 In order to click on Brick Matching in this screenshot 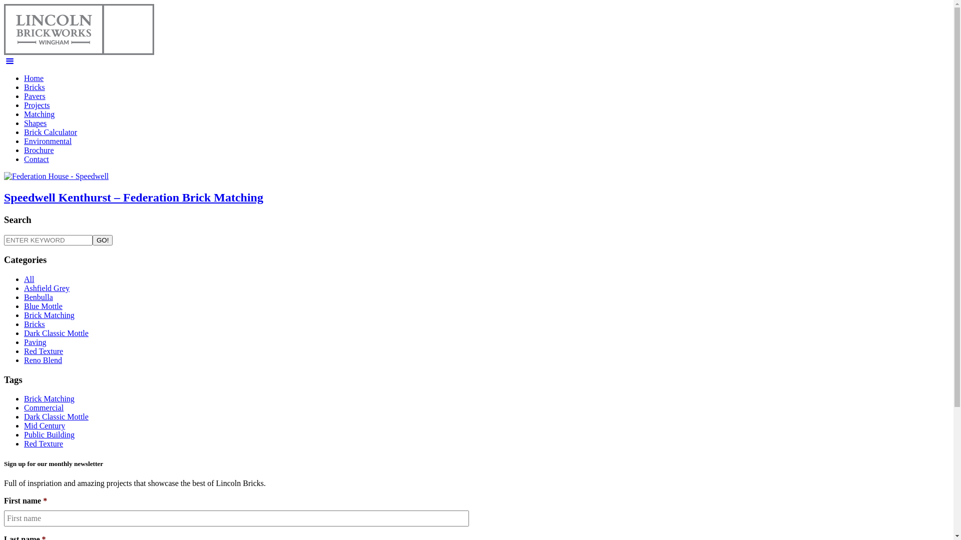, I will do `click(49, 399)`.